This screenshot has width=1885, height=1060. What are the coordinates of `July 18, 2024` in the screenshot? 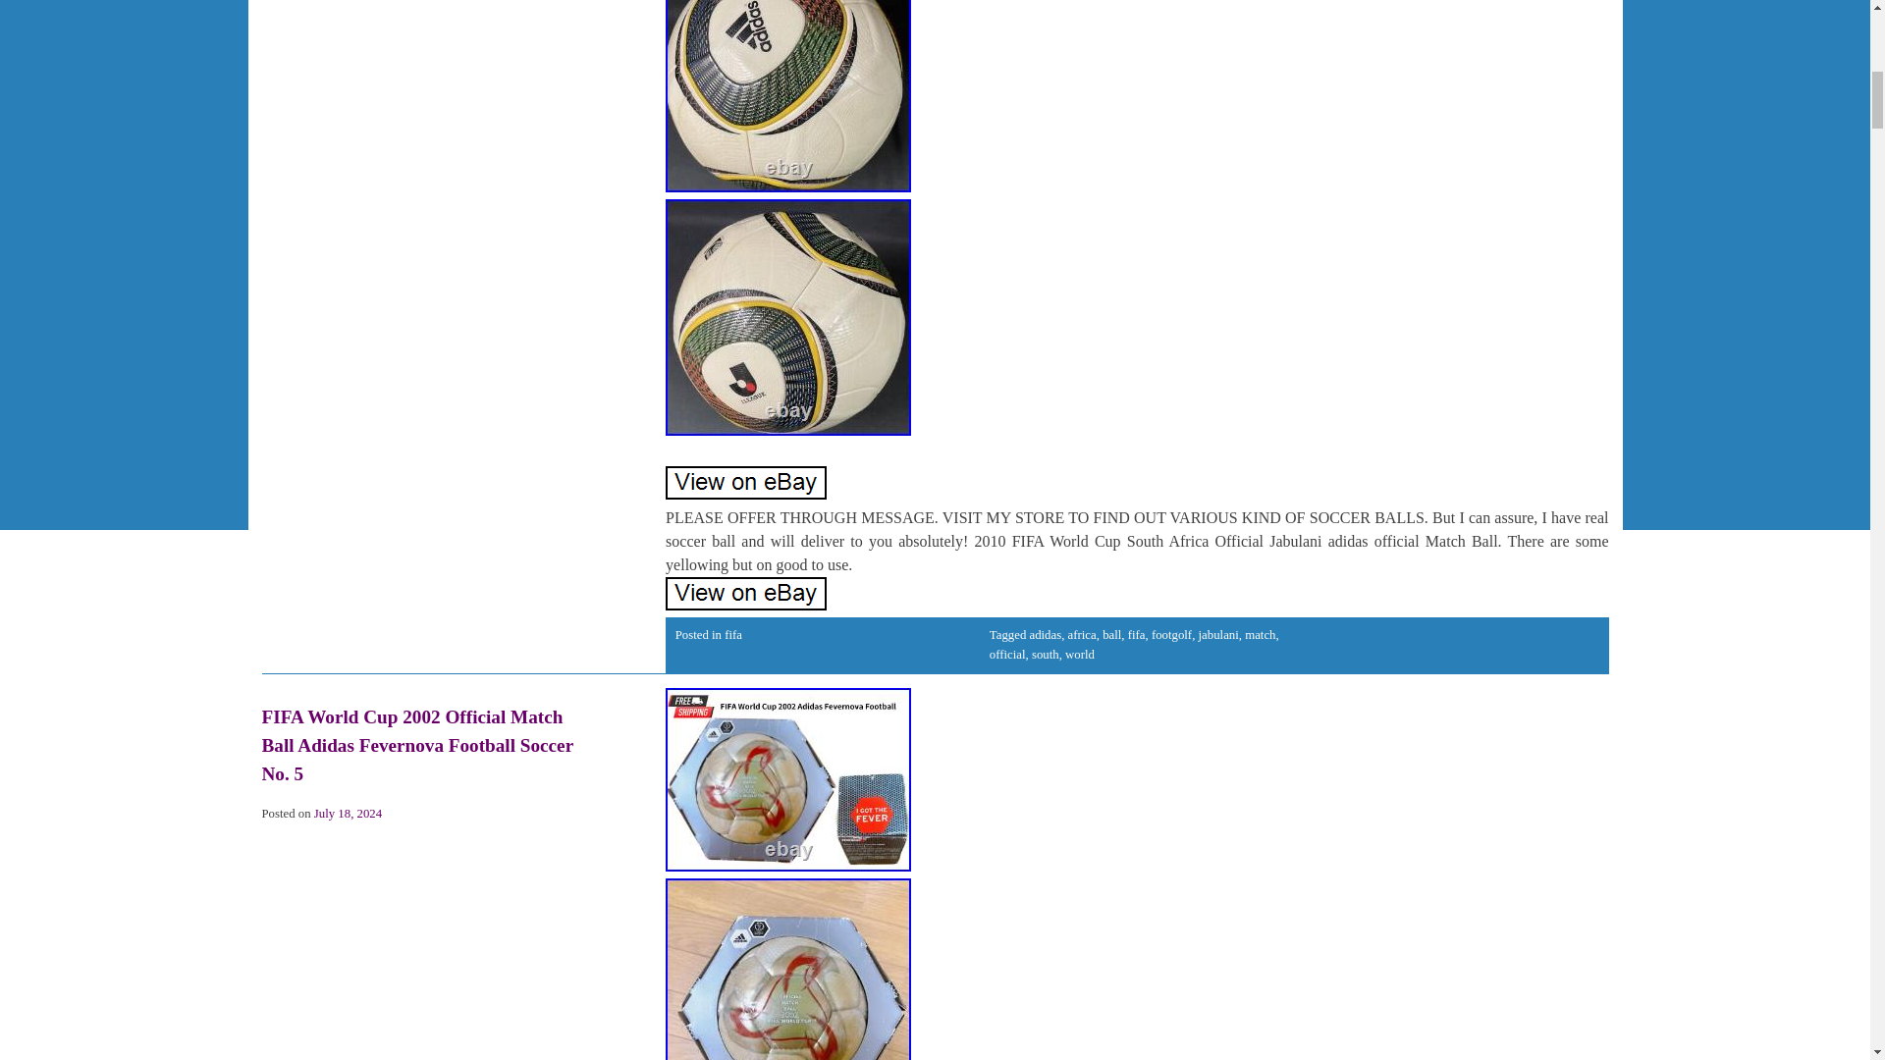 It's located at (348, 813).